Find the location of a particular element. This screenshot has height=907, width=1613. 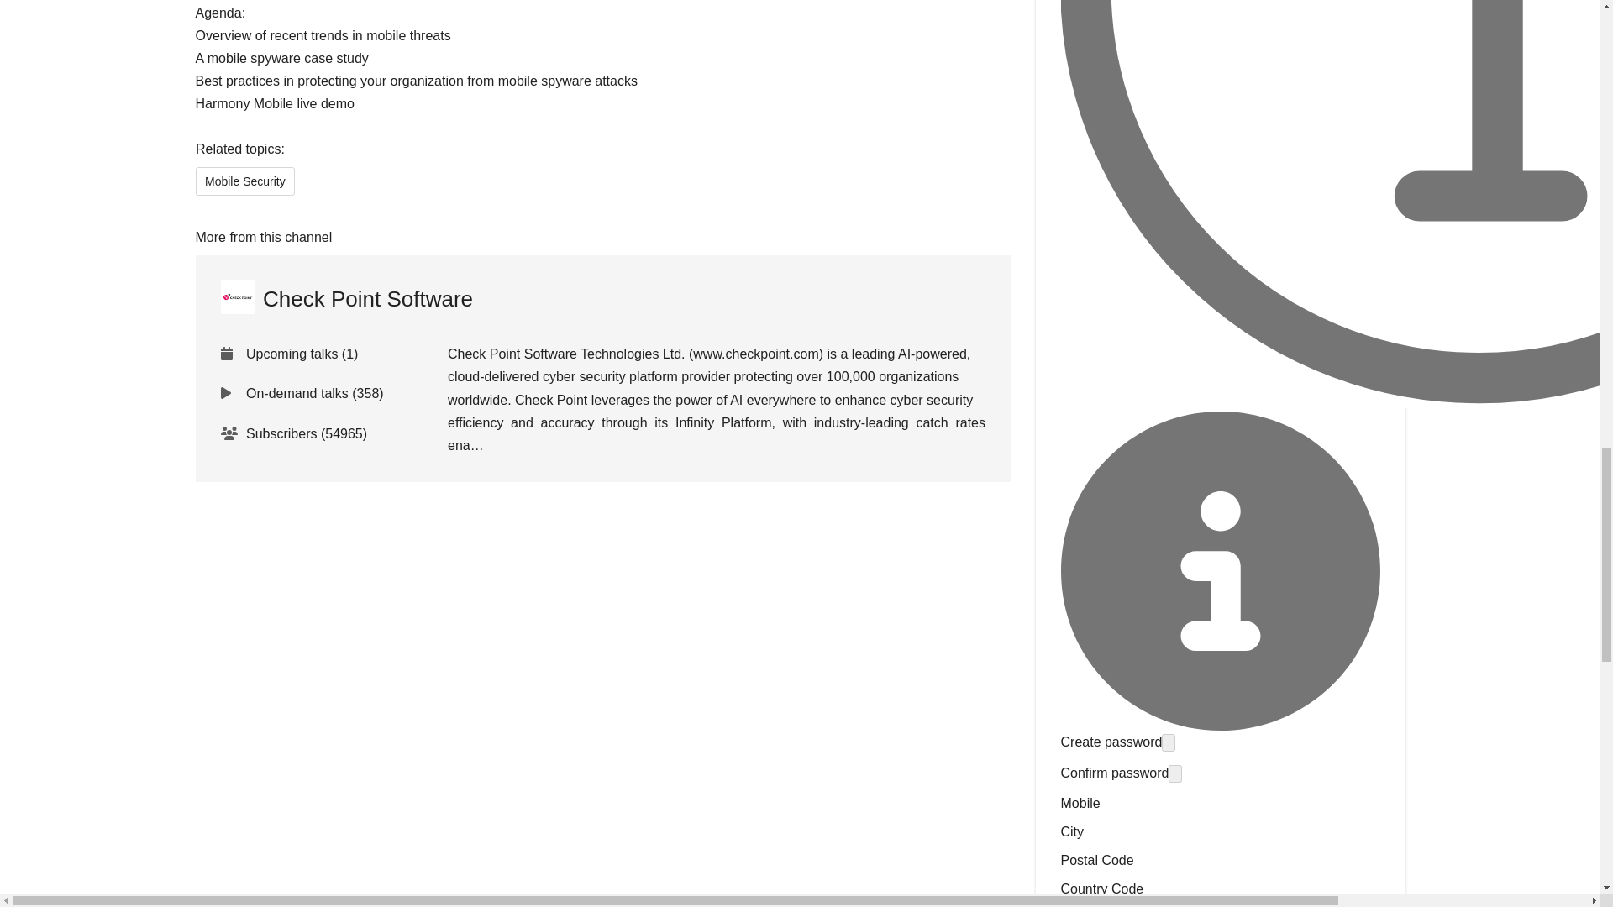

Visit Check Point Software's channel is located at coordinates (346, 299).